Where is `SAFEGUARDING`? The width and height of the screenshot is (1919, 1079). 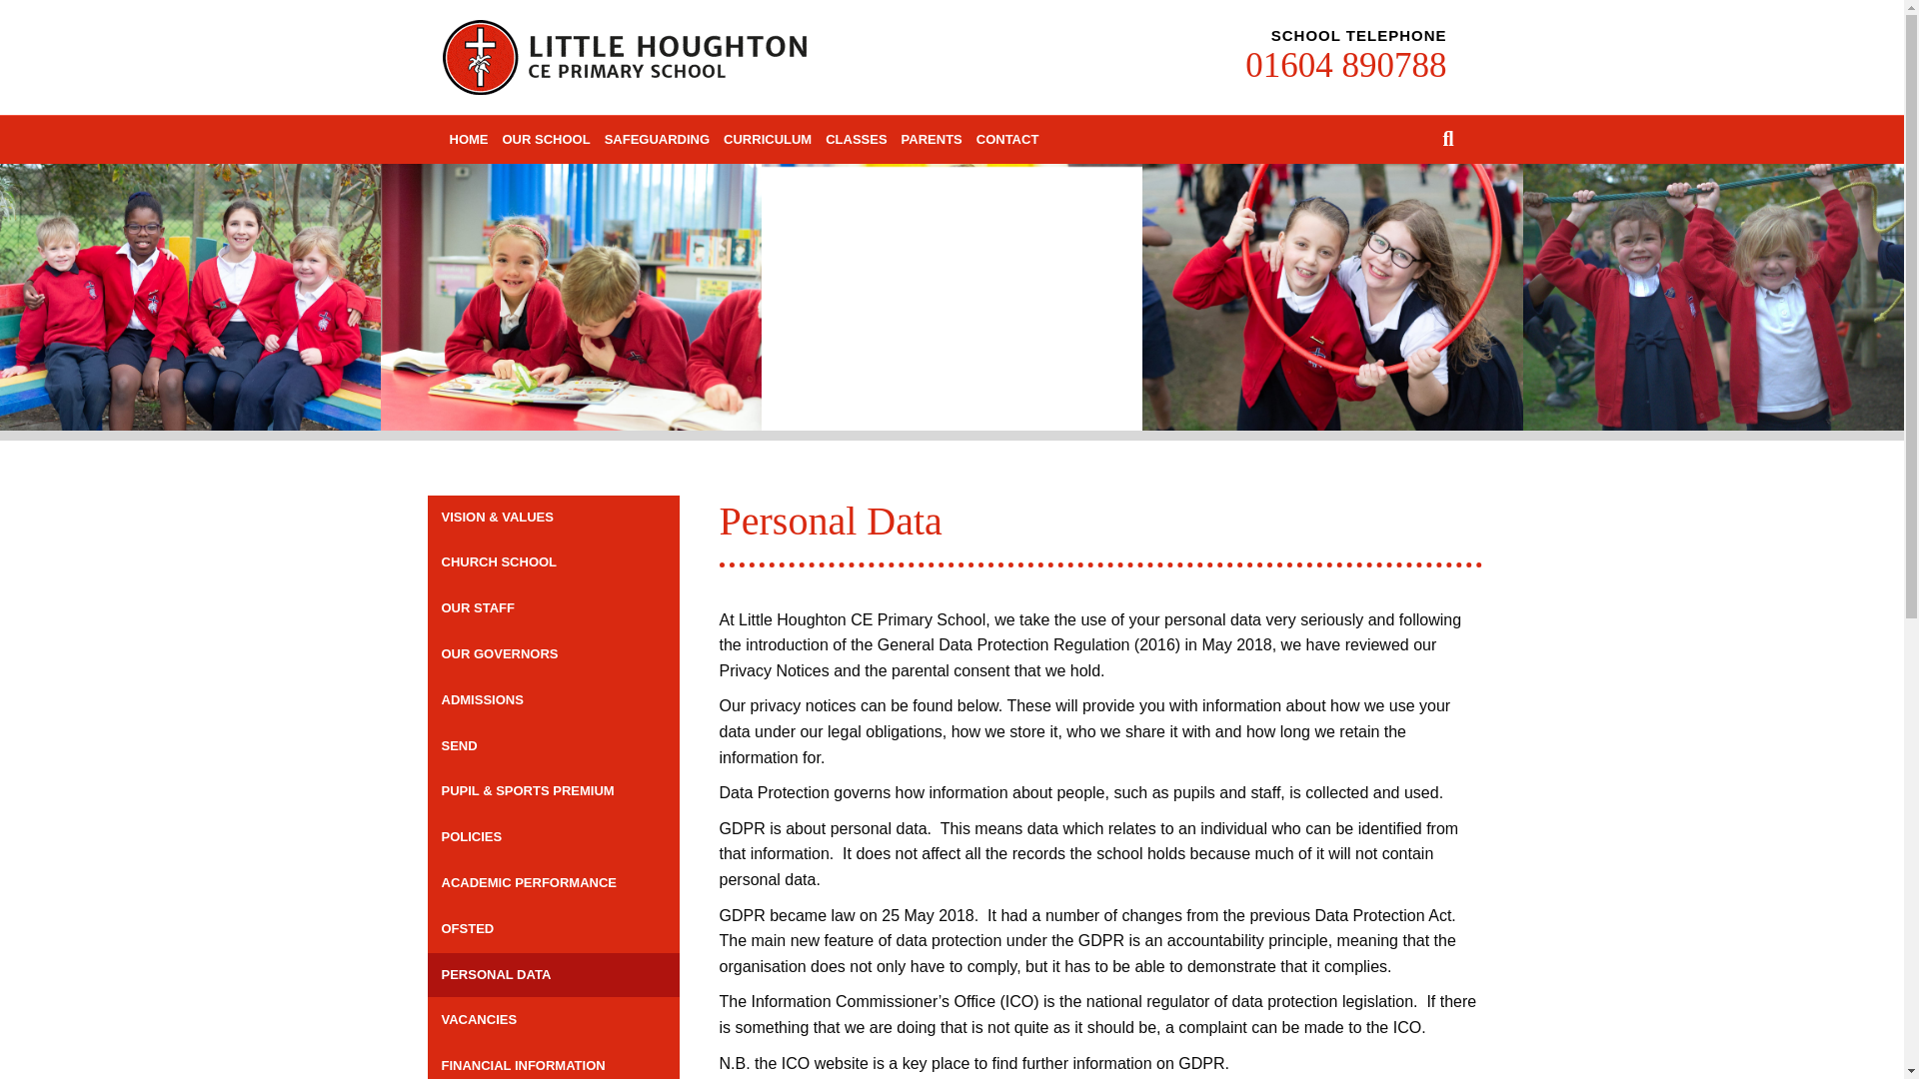
SAFEGUARDING is located at coordinates (656, 140).